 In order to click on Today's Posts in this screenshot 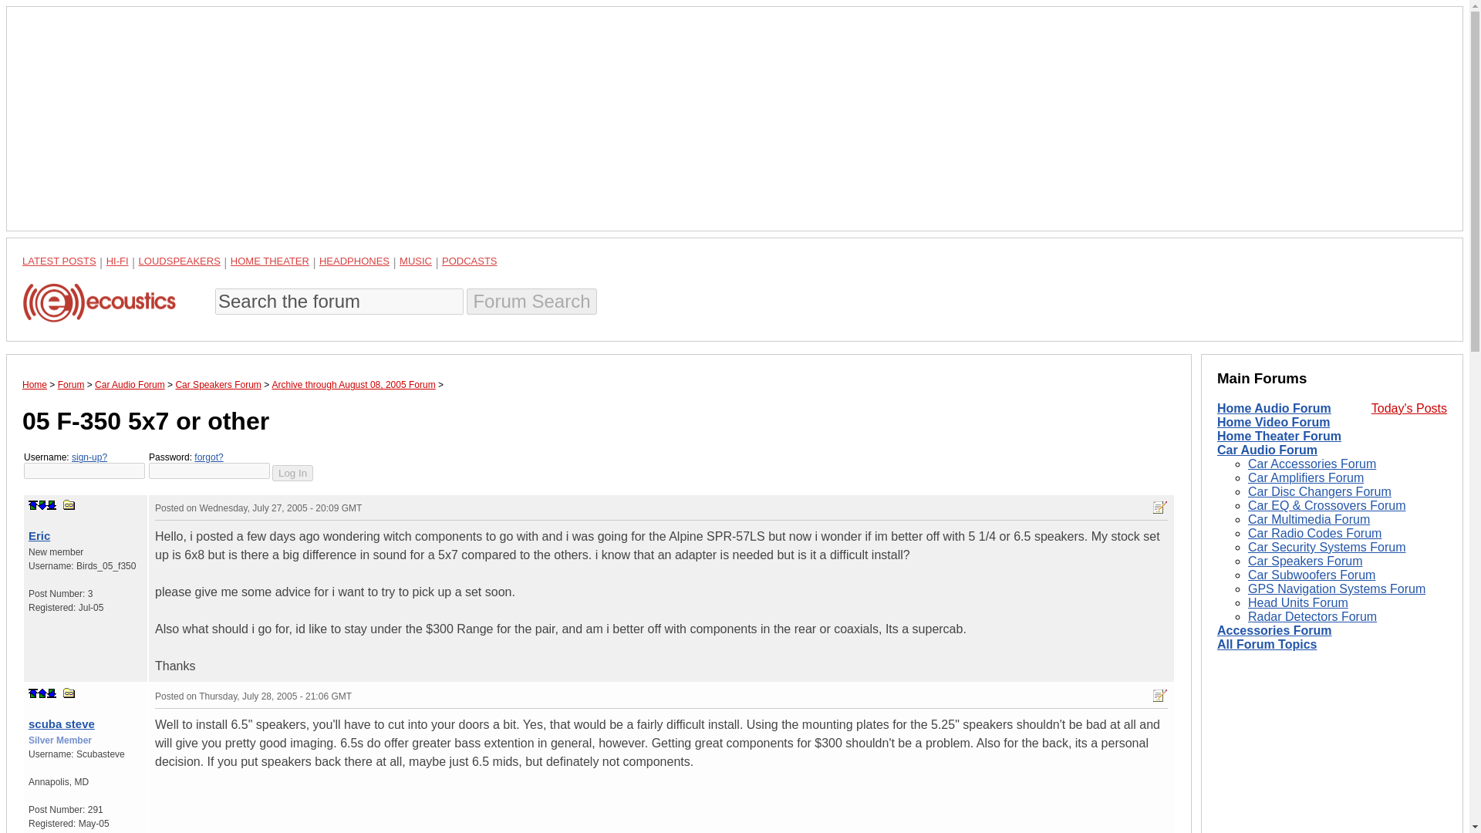, I will do `click(1408, 407)`.